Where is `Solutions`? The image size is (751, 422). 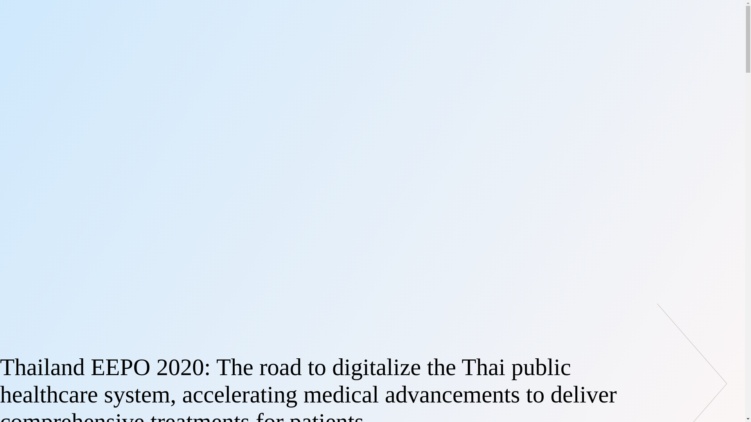
Solutions is located at coordinates (72, 293).